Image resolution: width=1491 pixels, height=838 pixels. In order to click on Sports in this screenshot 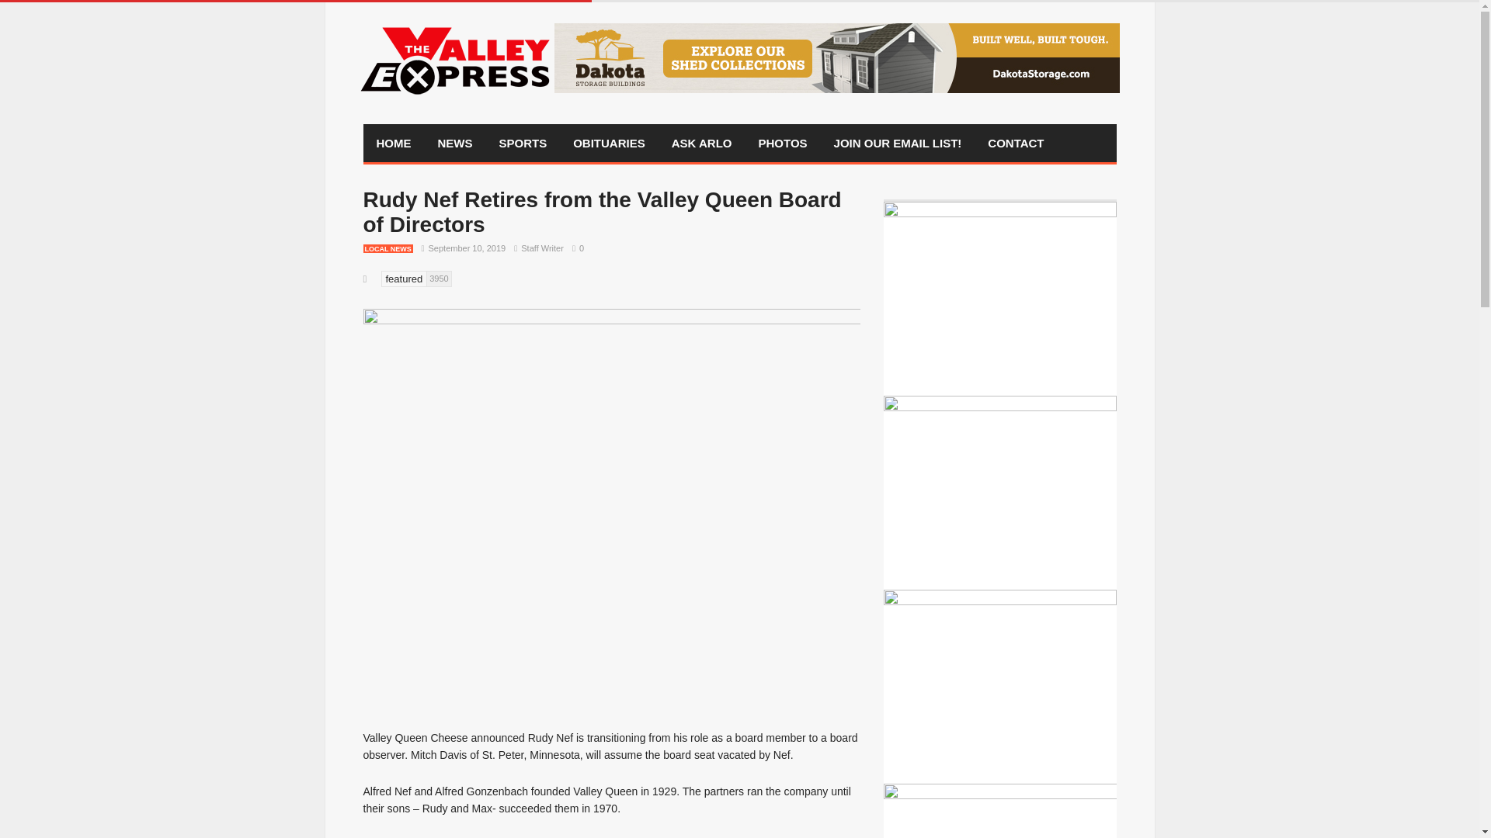, I will do `click(523, 143)`.